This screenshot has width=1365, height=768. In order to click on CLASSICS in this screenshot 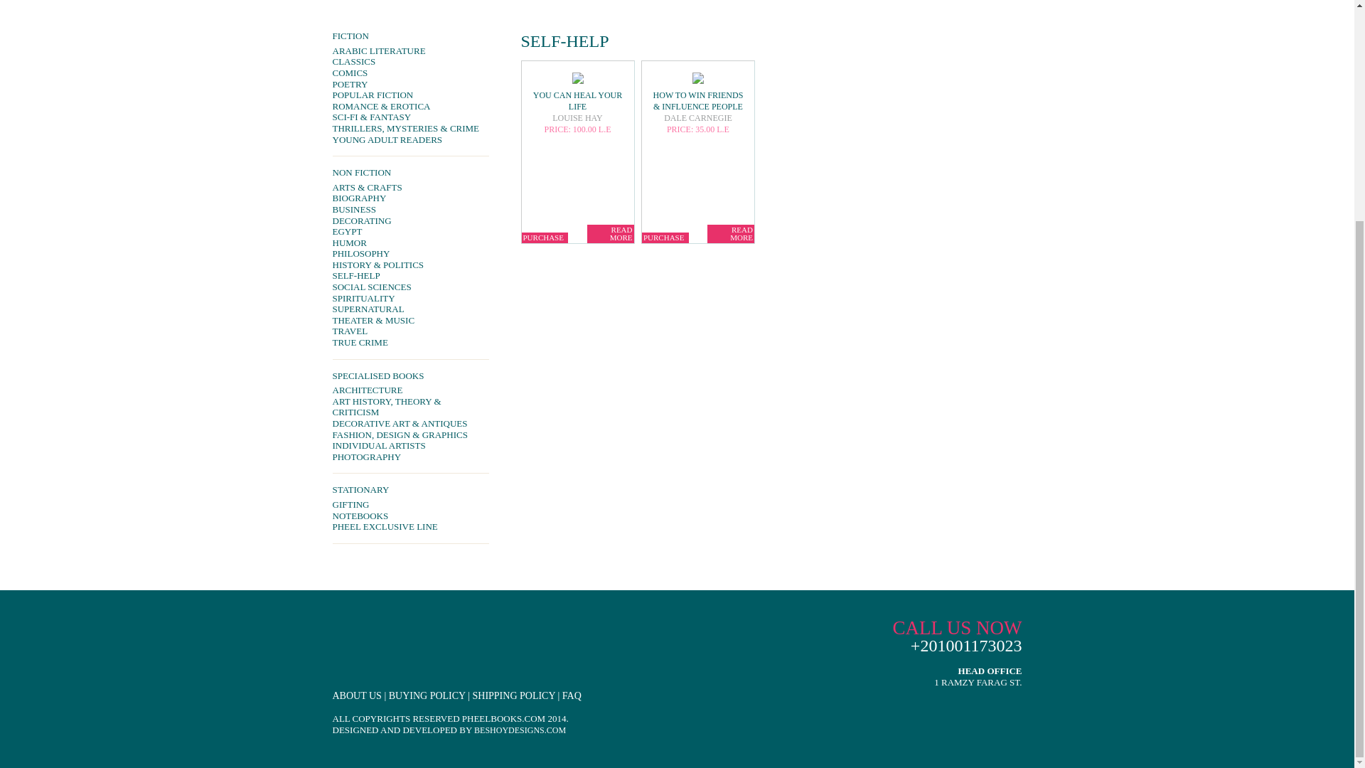, I will do `click(411, 61)`.